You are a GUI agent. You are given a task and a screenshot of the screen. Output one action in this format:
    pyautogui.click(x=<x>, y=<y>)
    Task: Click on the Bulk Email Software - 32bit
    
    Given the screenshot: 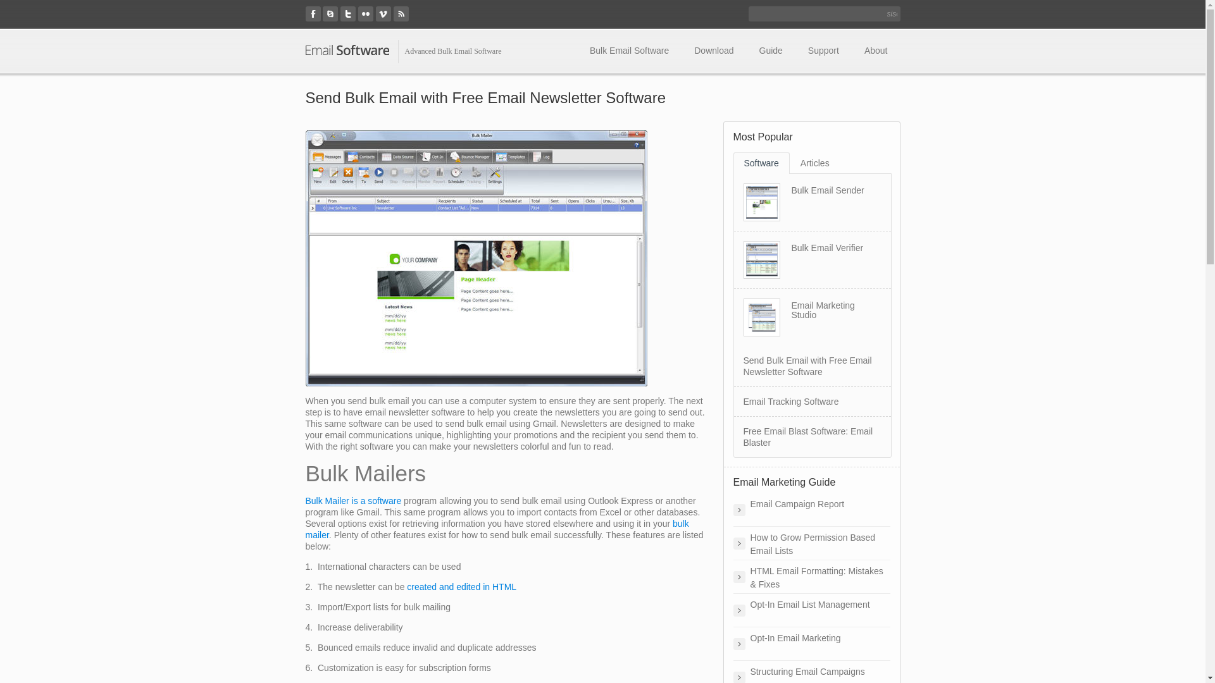 What is the action you would take?
    pyautogui.click(x=347, y=51)
    